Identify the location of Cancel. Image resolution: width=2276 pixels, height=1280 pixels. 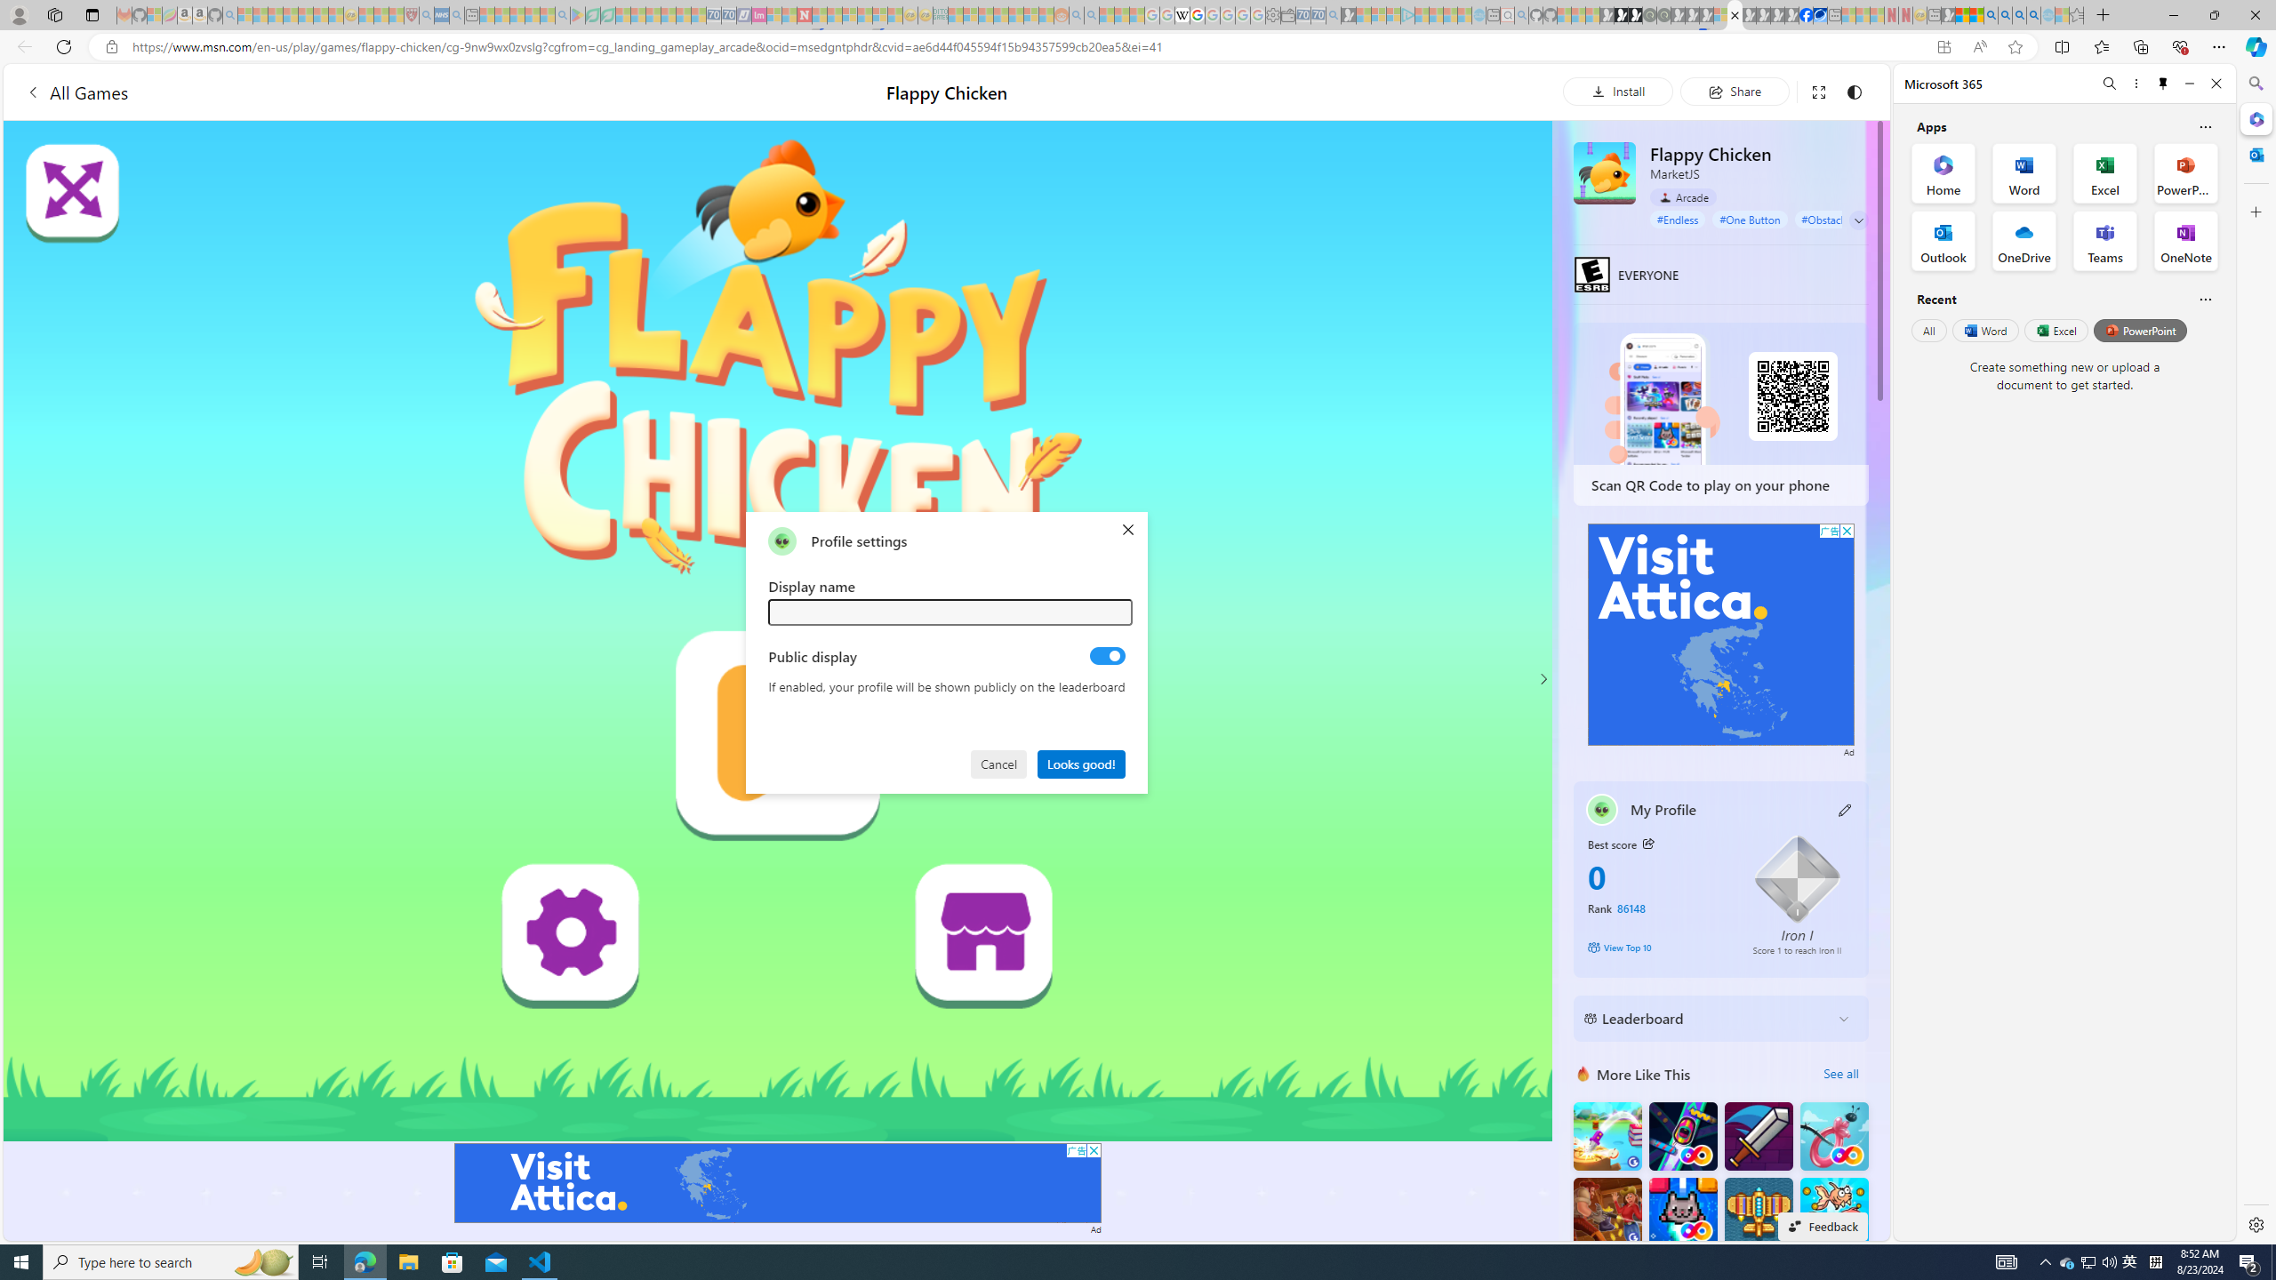
(1000, 763).